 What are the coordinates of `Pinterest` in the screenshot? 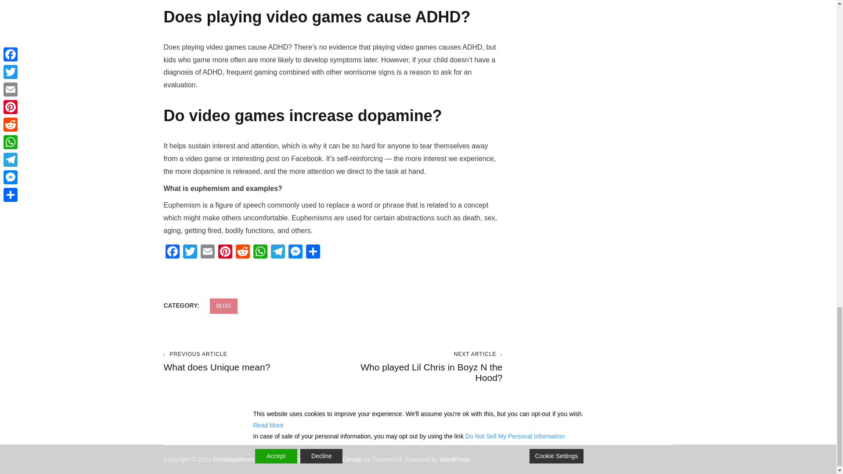 It's located at (295, 253).